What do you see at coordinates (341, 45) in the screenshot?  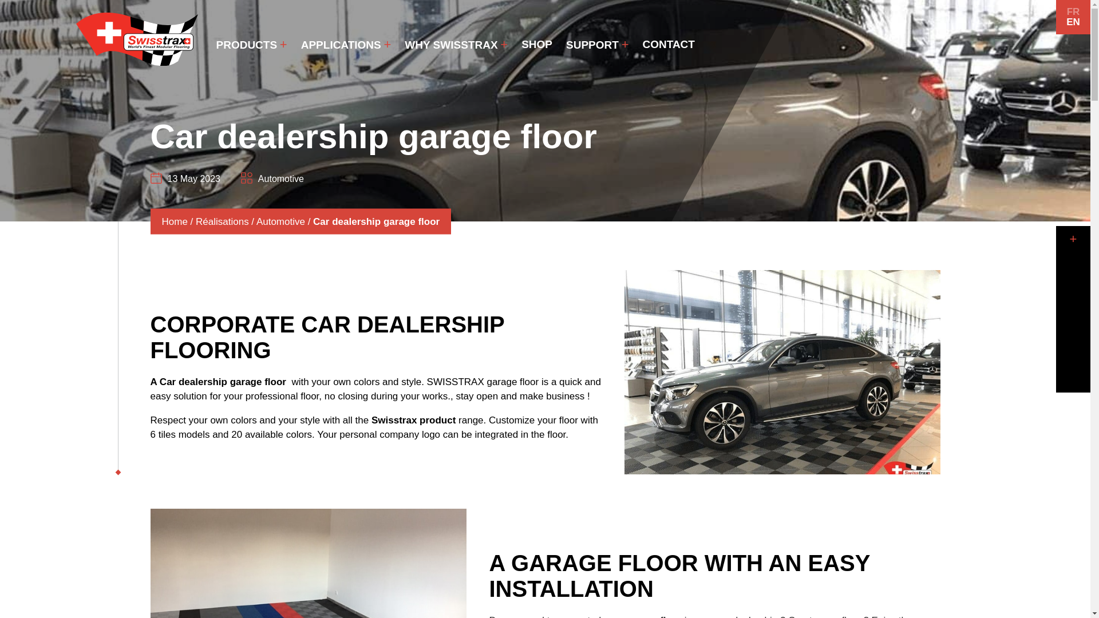 I see `APPLICATIONS` at bounding box center [341, 45].